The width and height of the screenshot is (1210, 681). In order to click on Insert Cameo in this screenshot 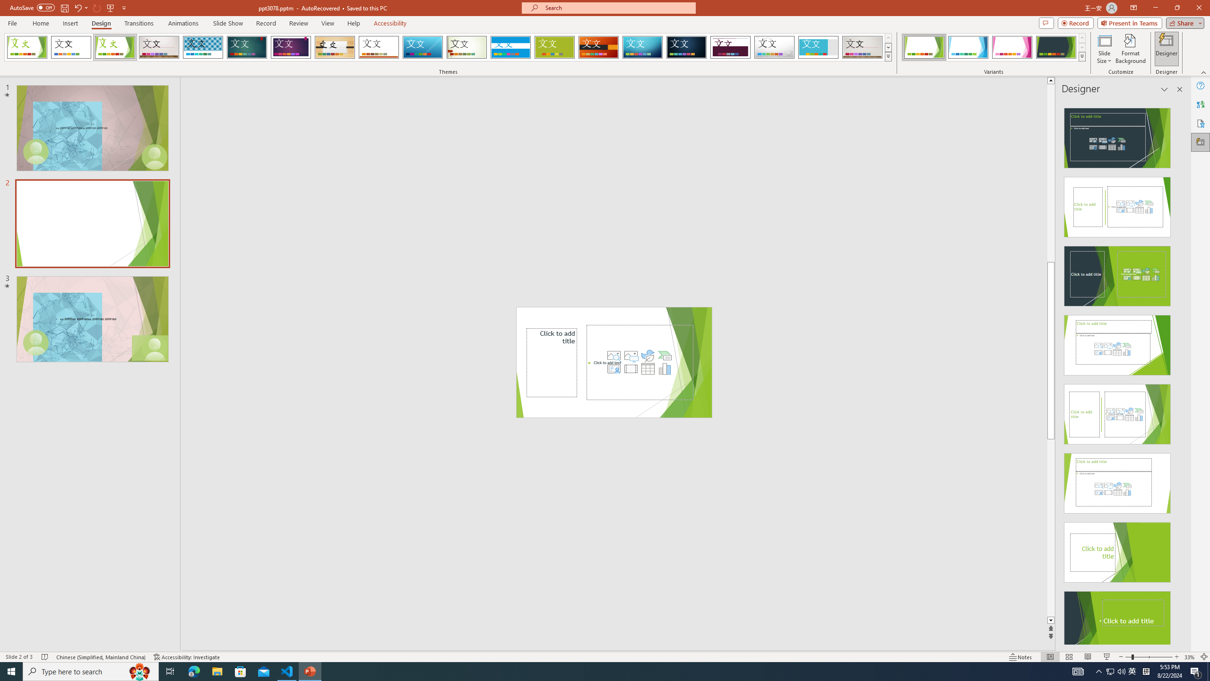, I will do `click(614, 369)`.